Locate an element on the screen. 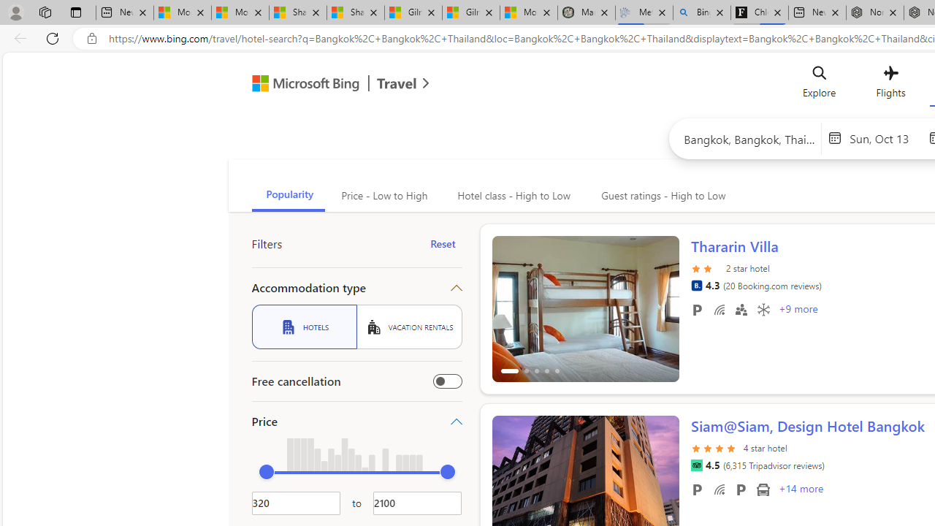 Image resolution: width=935 pixels, height=526 pixels. Chloe Sorvino is located at coordinates (760, 13).